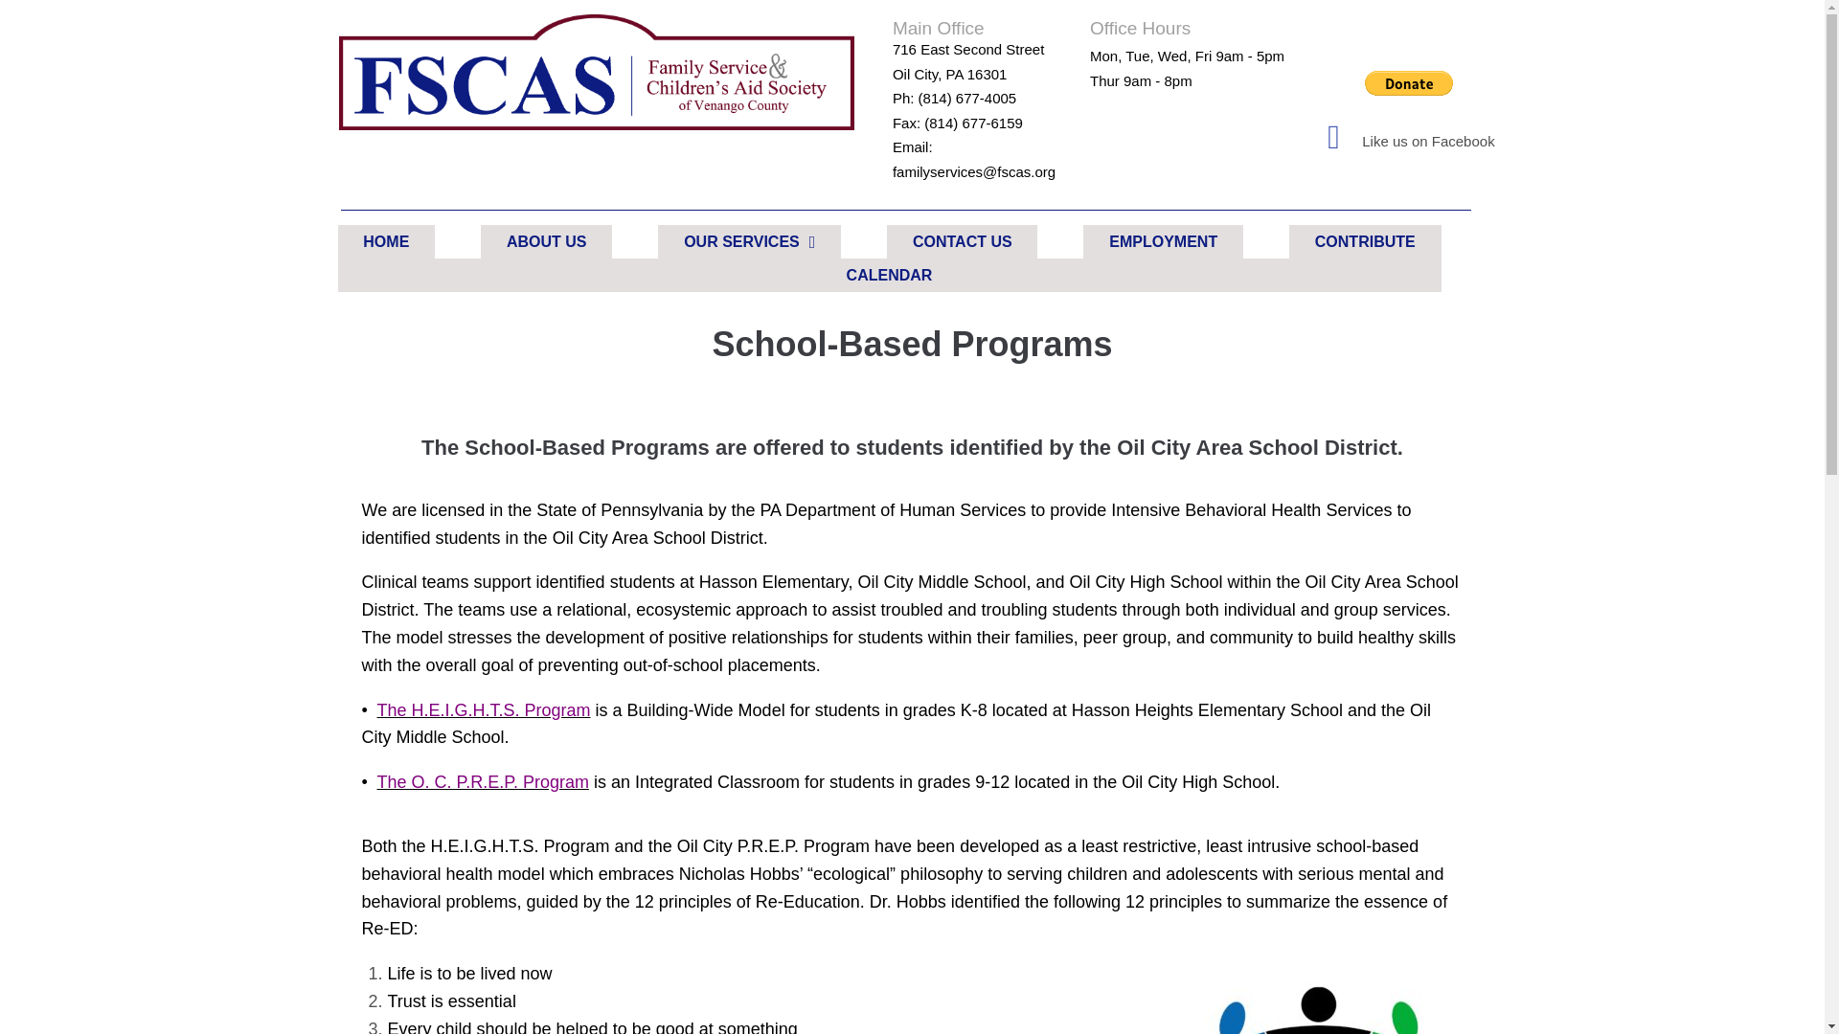 This screenshot has height=1034, width=1839. Describe the element at coordinates (1408, 83) in the screenshot. I see `PayPal - The safer, easier way to pay online!` at that location.